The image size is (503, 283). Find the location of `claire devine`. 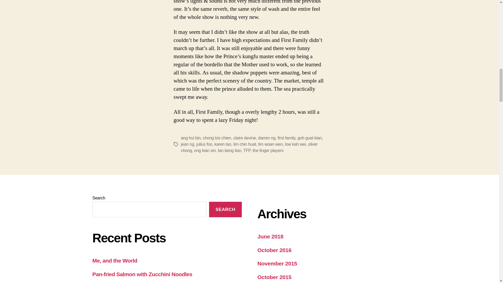

claire devine is located at coordinates (245, 138).